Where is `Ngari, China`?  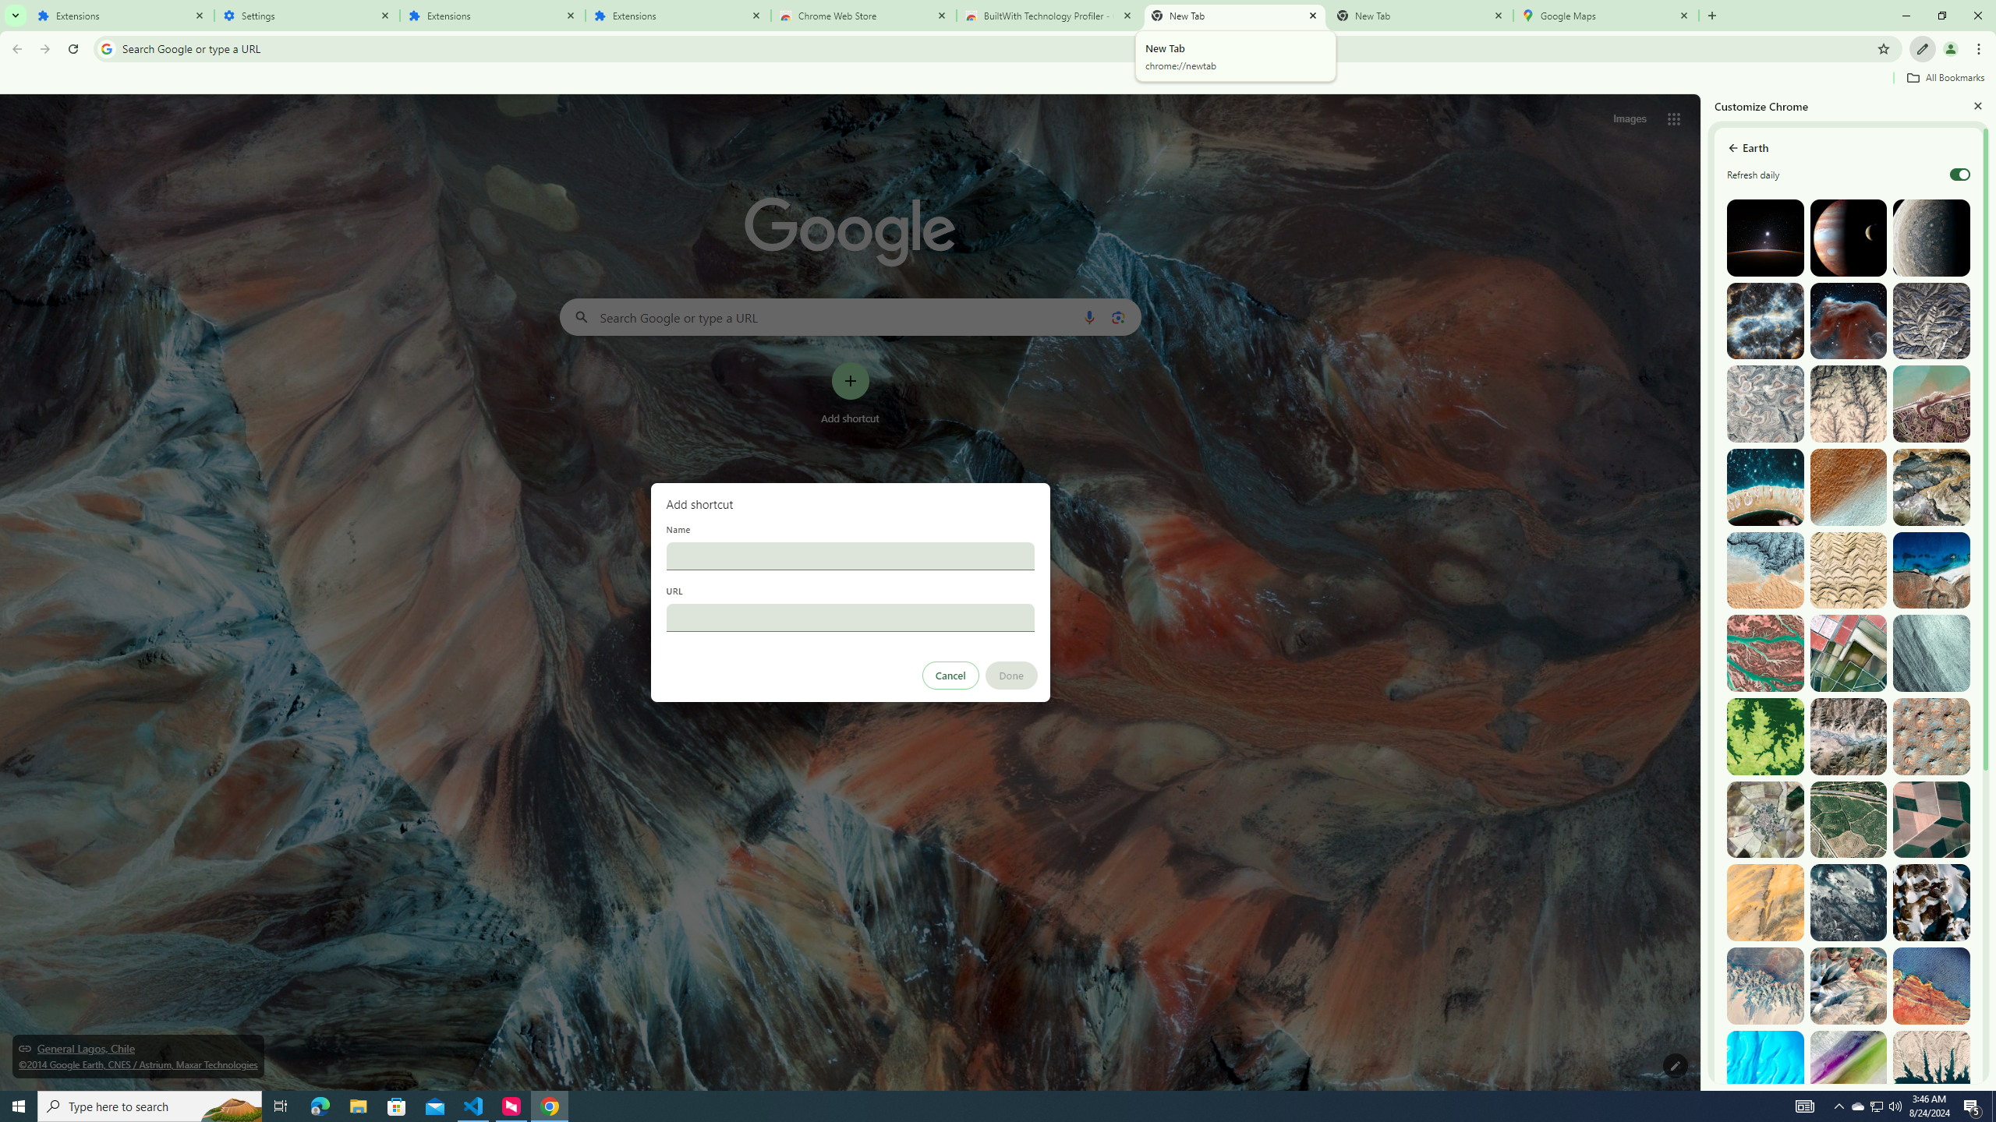
Ngari, China is located at coordinates (1849, 985).